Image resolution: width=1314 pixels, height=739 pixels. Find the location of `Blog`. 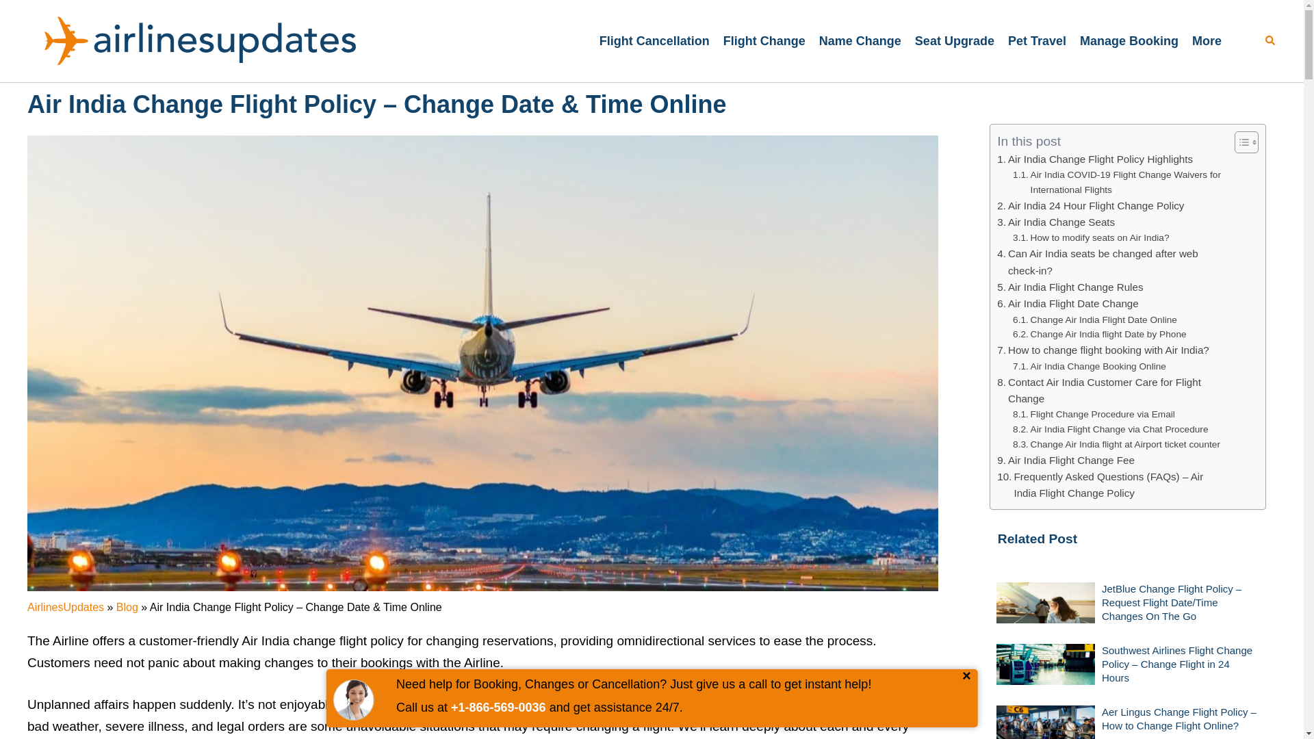

Blog is located at coordinates (127, 608).